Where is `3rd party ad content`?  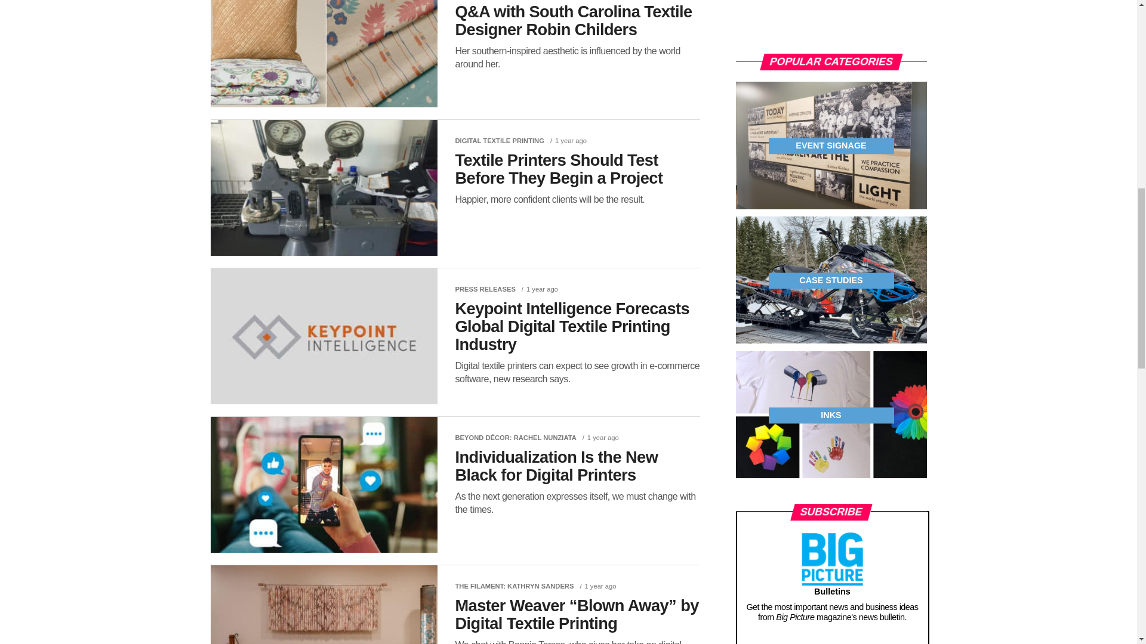
3rd party ad content is located at coordinates (825, 21).